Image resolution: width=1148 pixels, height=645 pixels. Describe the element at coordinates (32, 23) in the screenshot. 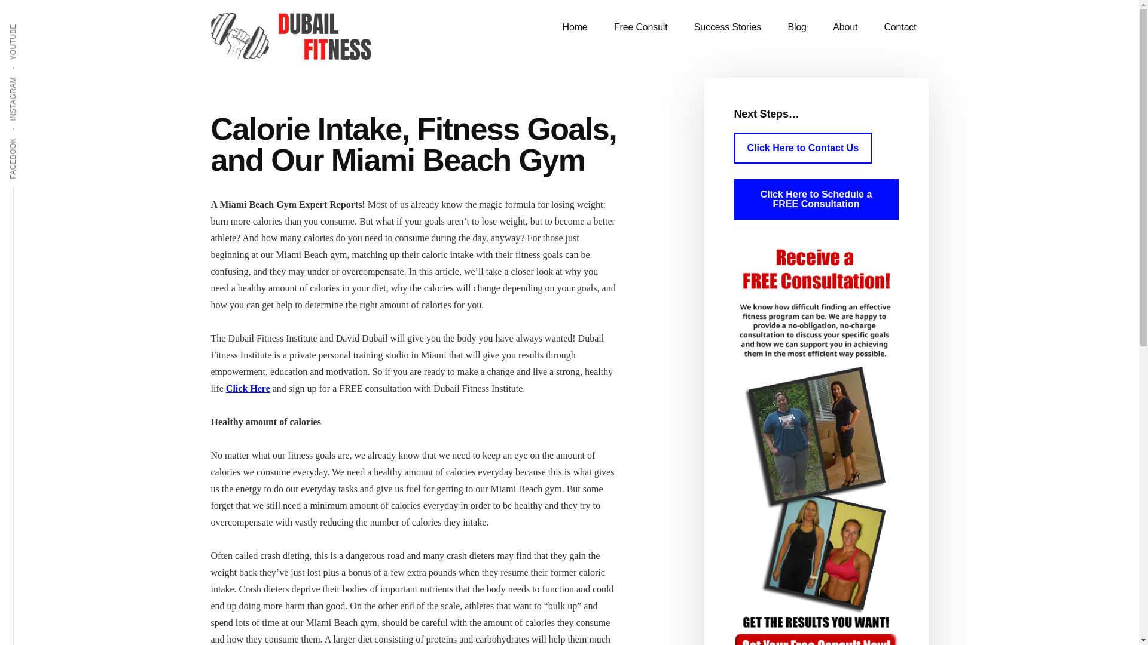

I see `YOUTUBE` at that location.